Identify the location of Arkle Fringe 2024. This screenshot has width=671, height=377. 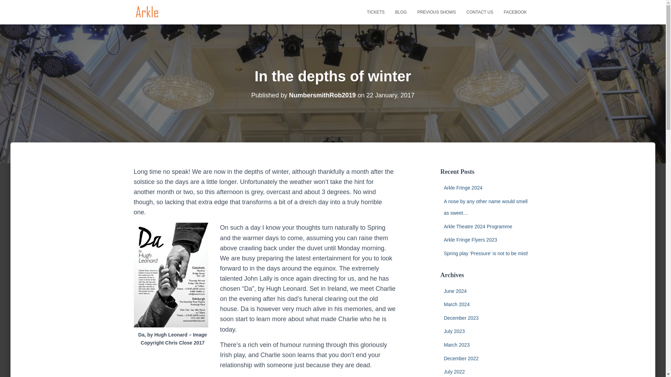
(463, 188).